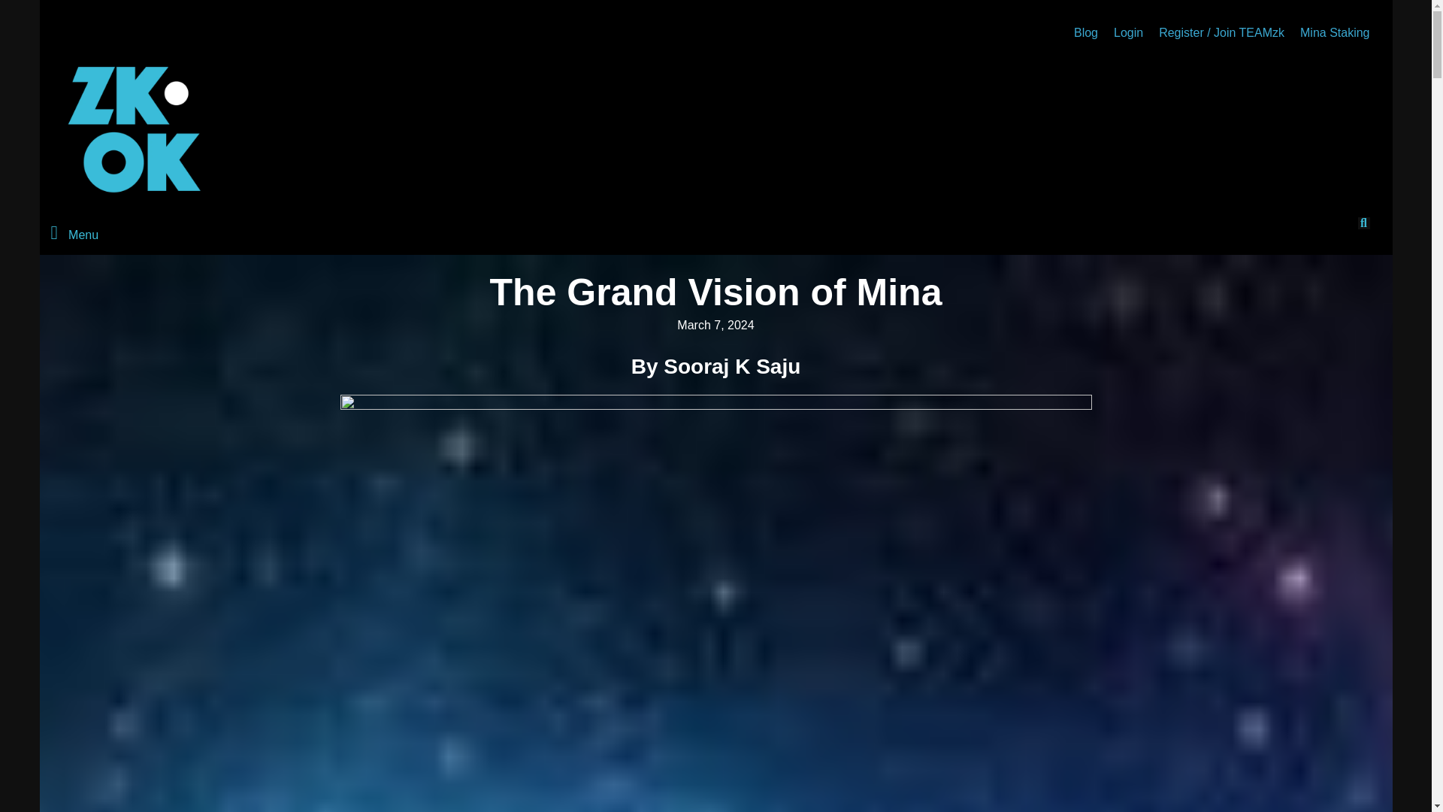 The width and height of the screenshot is (1443, 812). Describe the element at coordinates (715, 366) in the screenshot. I see `By Sooraj K Saju` at that location.